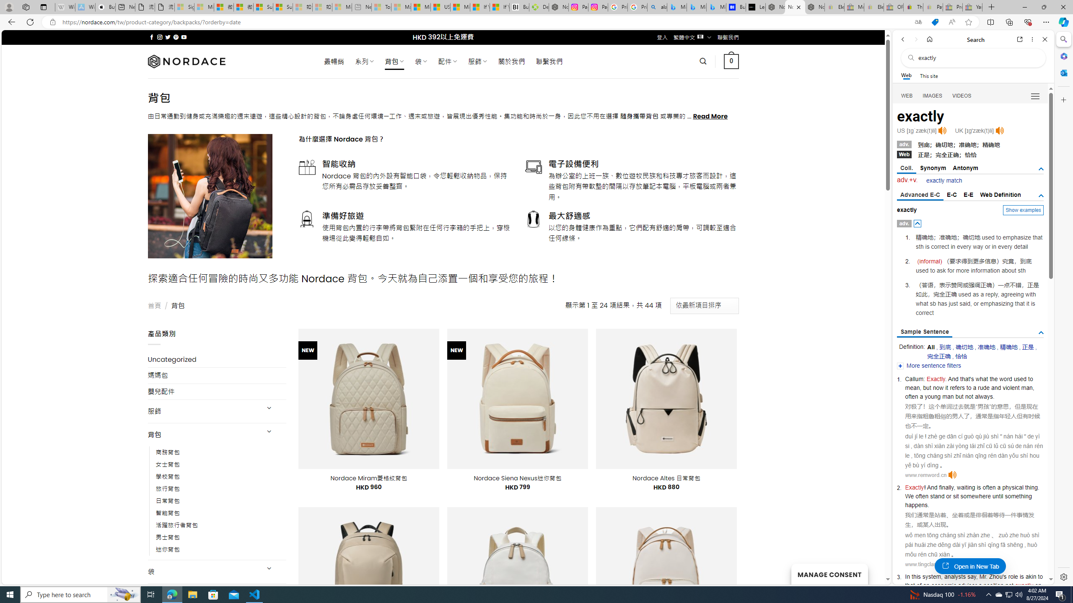 The image size is (1073, 603). Describe the element at coordinates (907, 95) in the screenshot. I see `Search Filter, WEB` at that location.